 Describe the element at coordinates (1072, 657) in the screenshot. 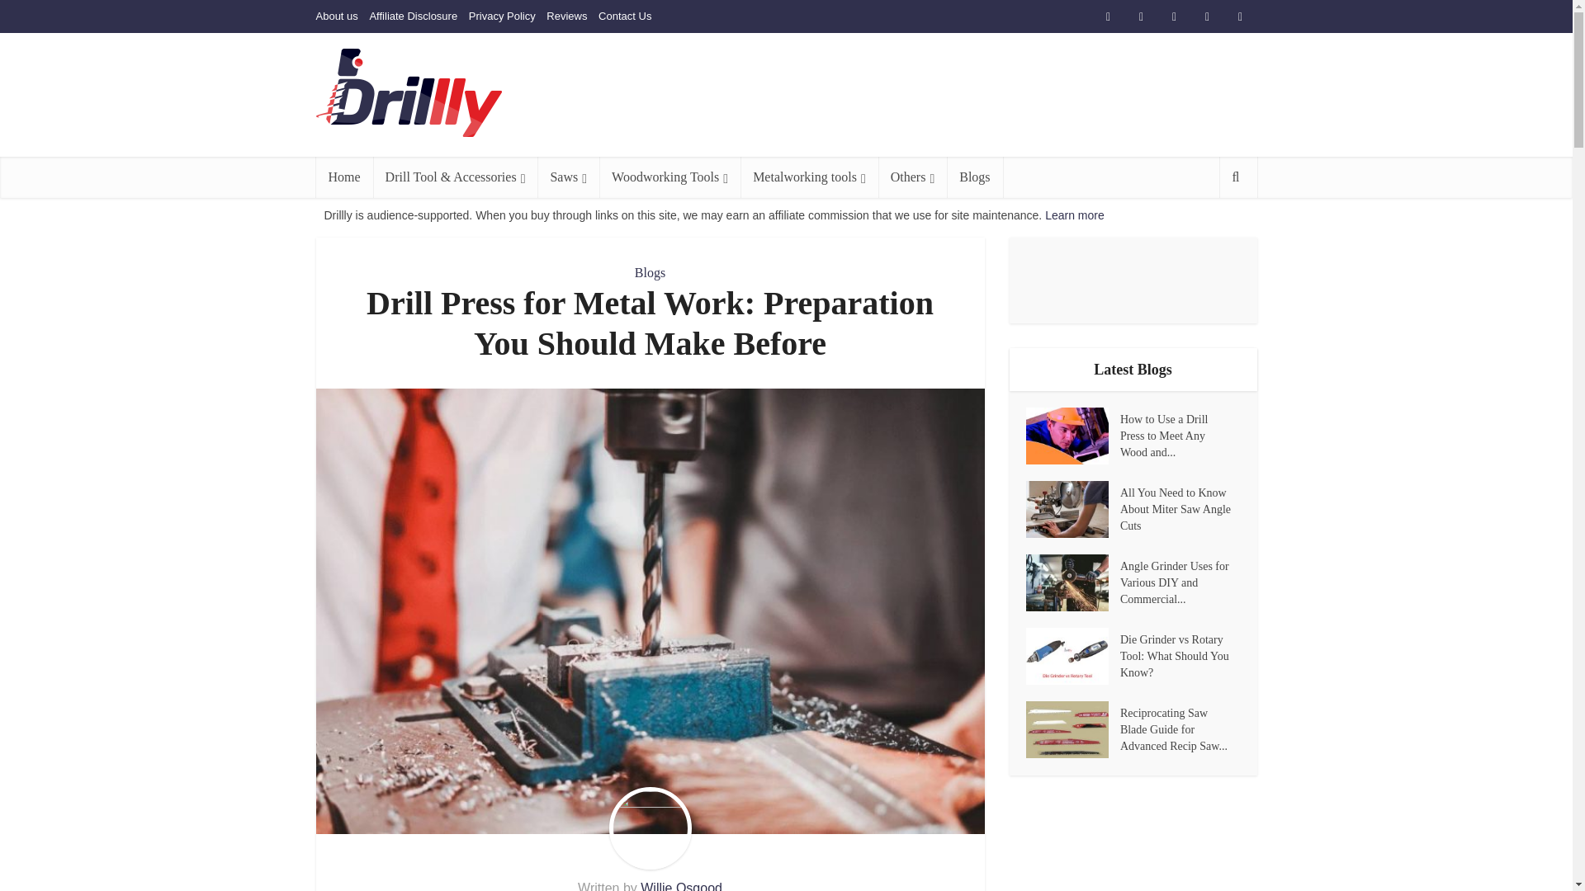

I see `Die Grinder vs Rotary Tool: What Should You Know?` at that location.